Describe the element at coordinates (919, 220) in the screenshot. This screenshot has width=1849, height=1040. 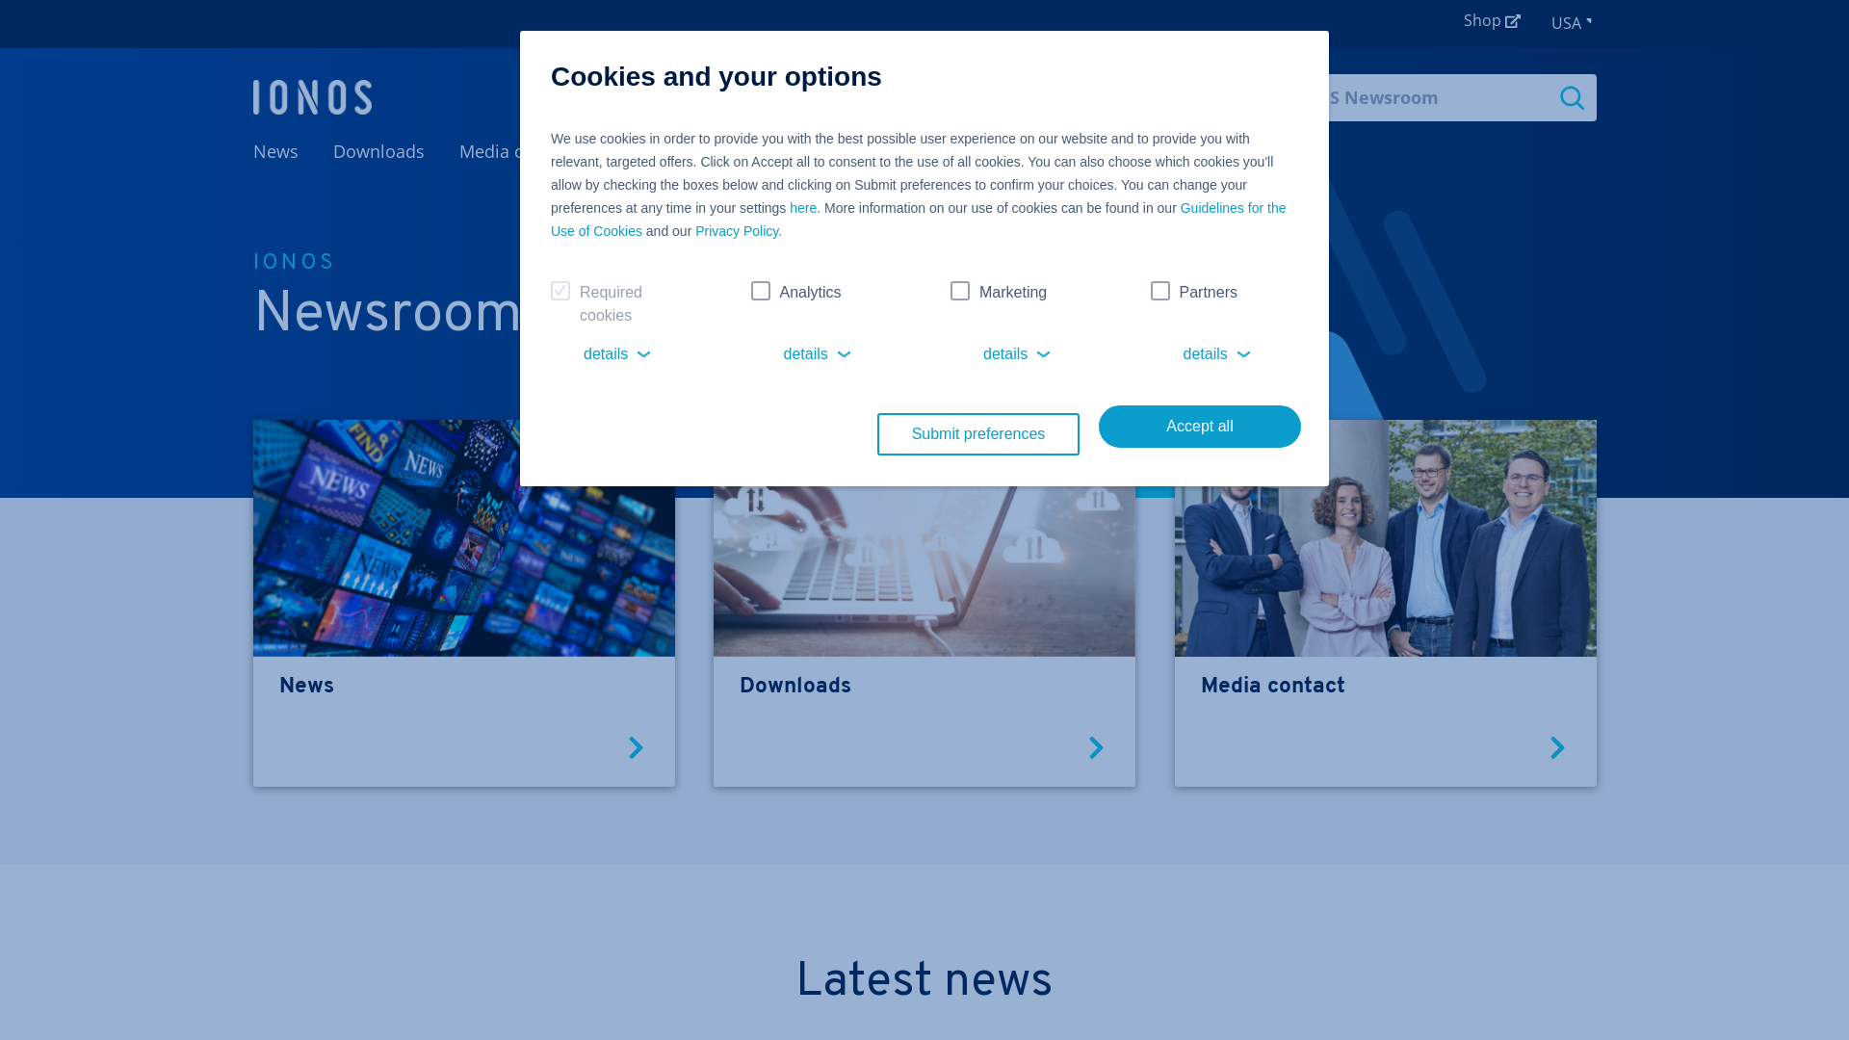
I see `Guidelines for the Use of Cookies` at that location.